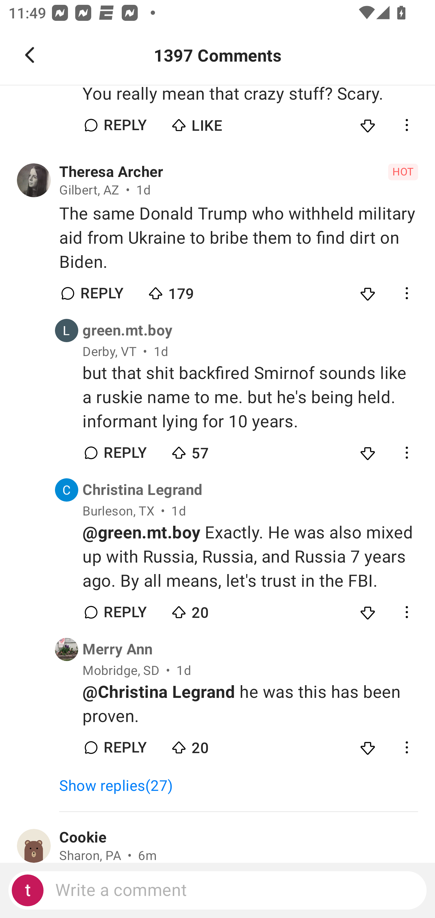  Describe the element at coordinates (217, 890) in the screenshot. I see `Write a comment` at that location.